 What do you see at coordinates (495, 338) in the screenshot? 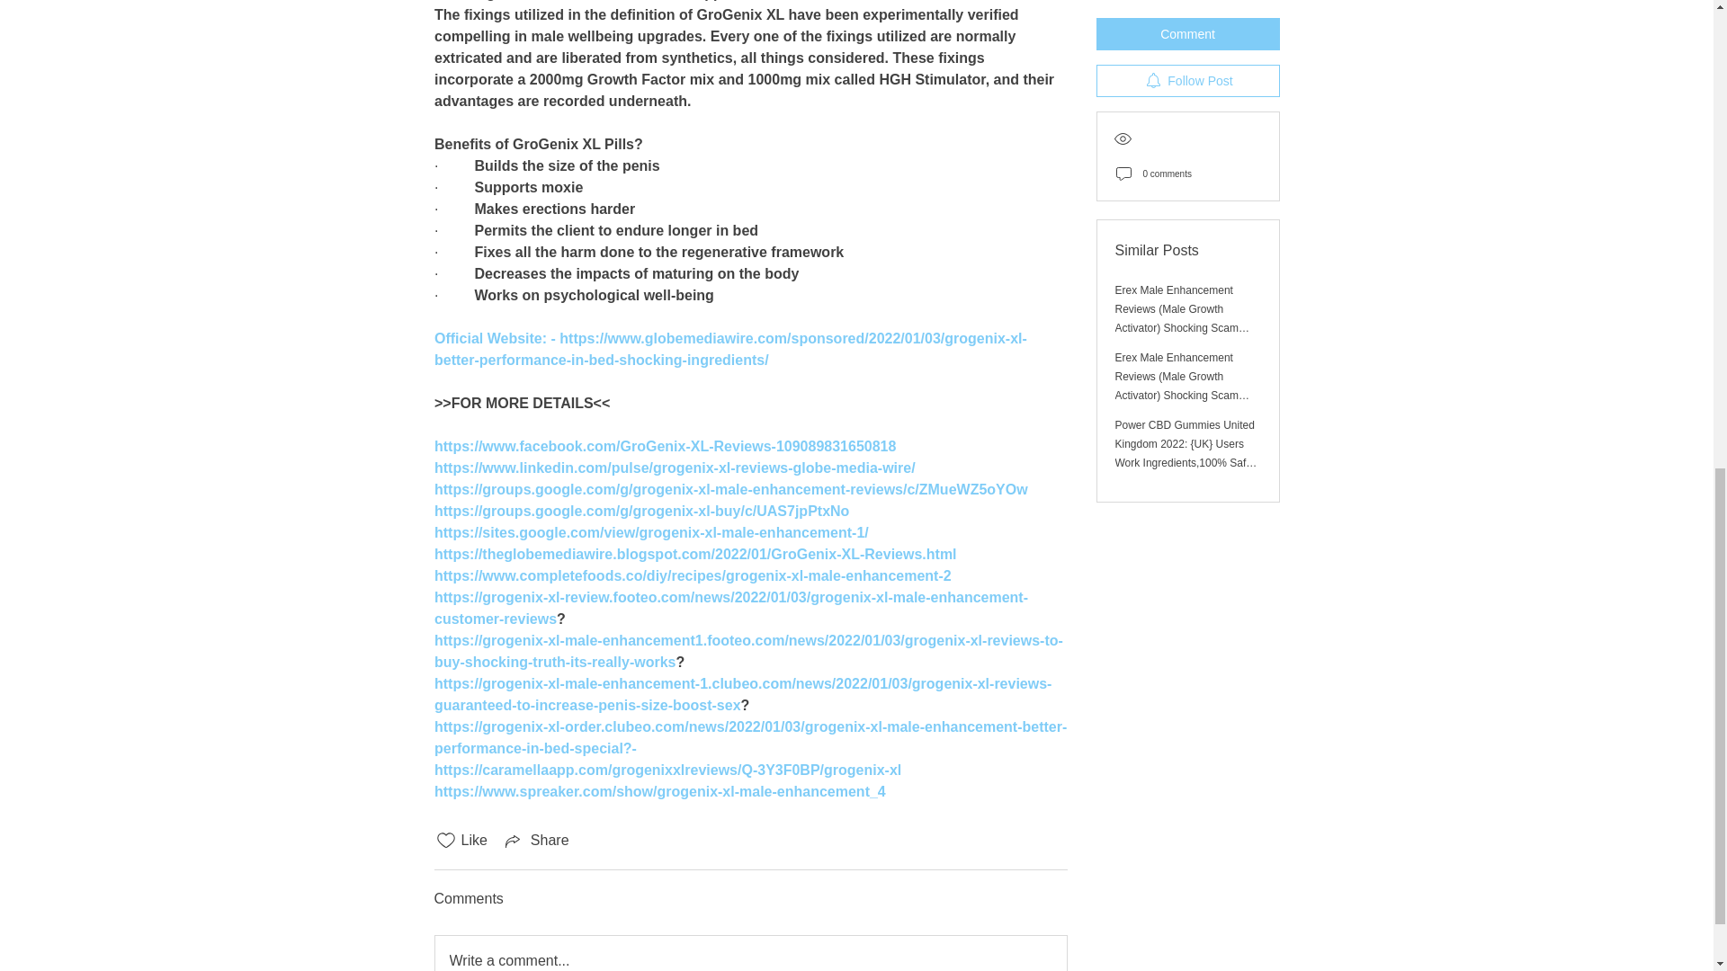
I see `Official Website: - ` at bounding box center [495, 338].